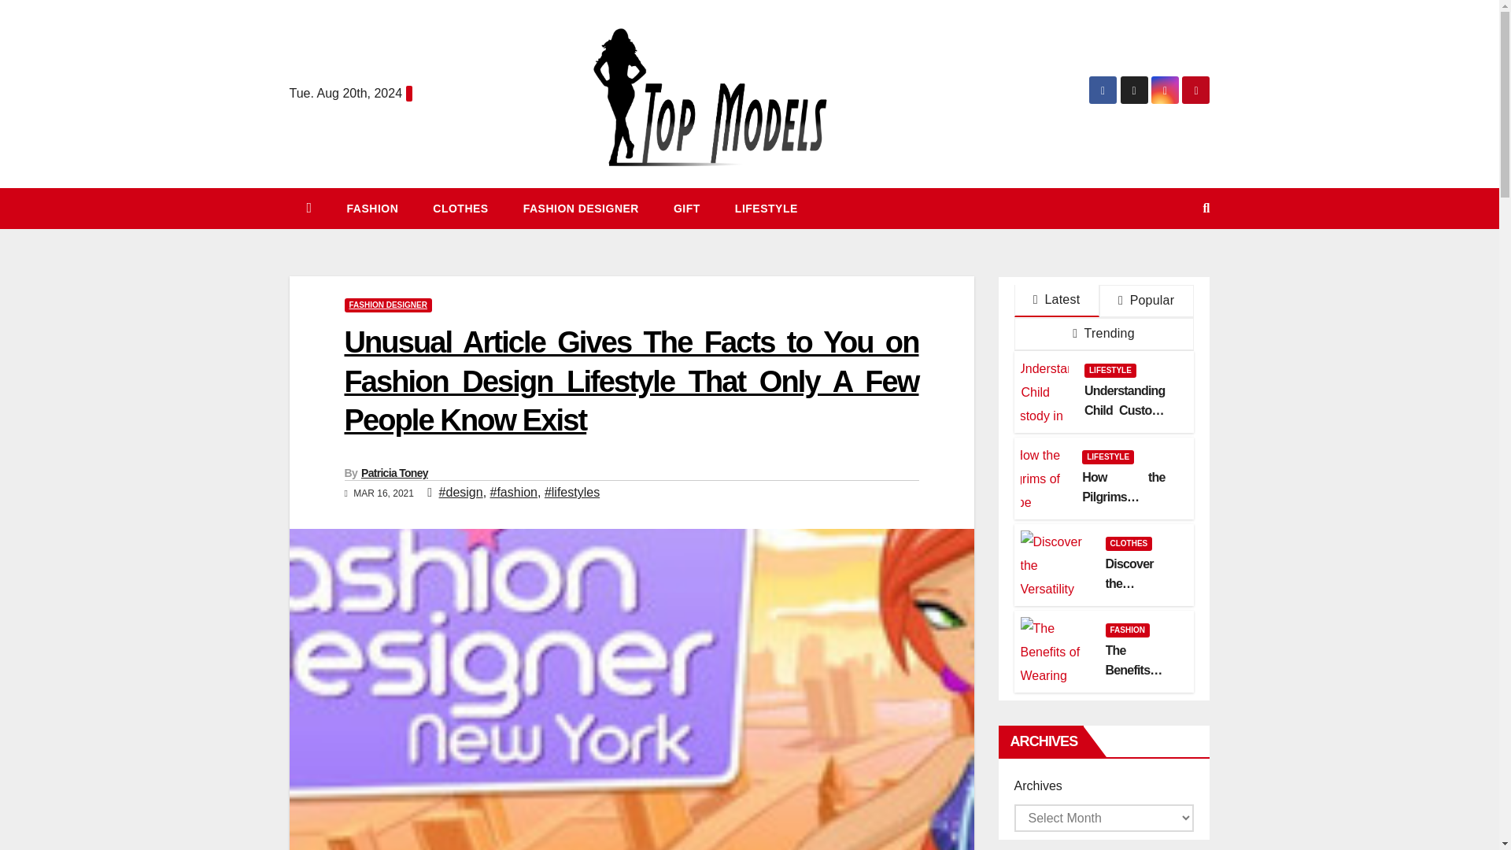 The image size is (1511, 850). Describe the element at coordinates (393, 472) in the screenshot. I see `Patricia Toney` at that location.